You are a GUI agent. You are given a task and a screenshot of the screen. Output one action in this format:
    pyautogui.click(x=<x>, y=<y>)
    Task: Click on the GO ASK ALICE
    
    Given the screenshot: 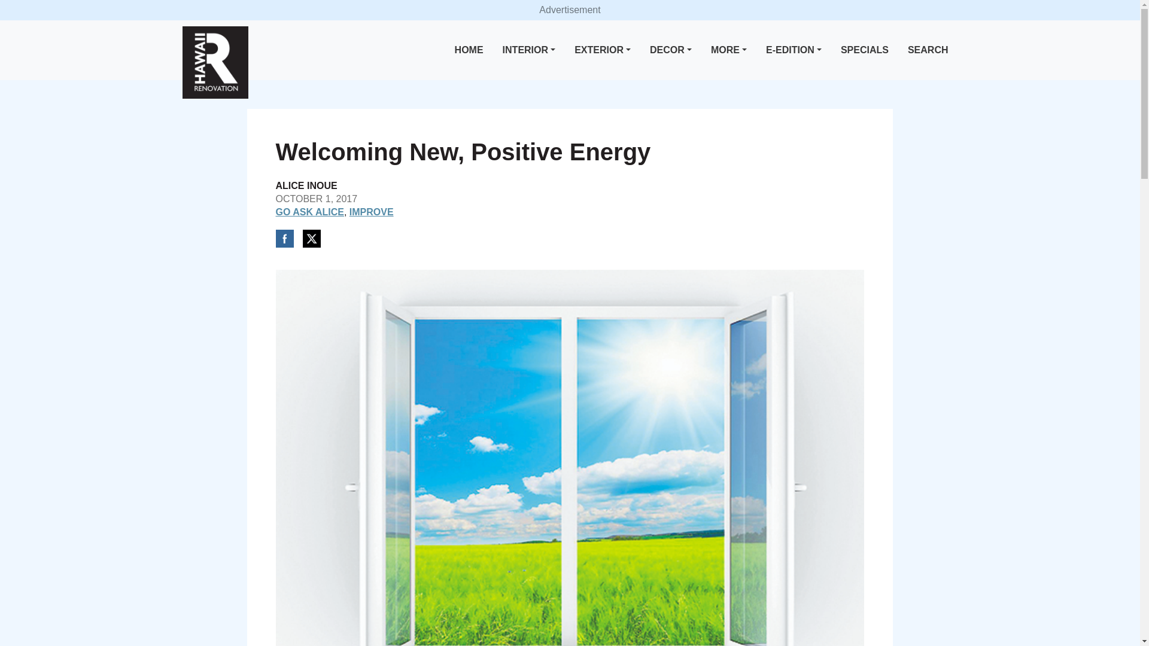 What is the action you would take?
    pyautogui.click(x=309, y=212)
    